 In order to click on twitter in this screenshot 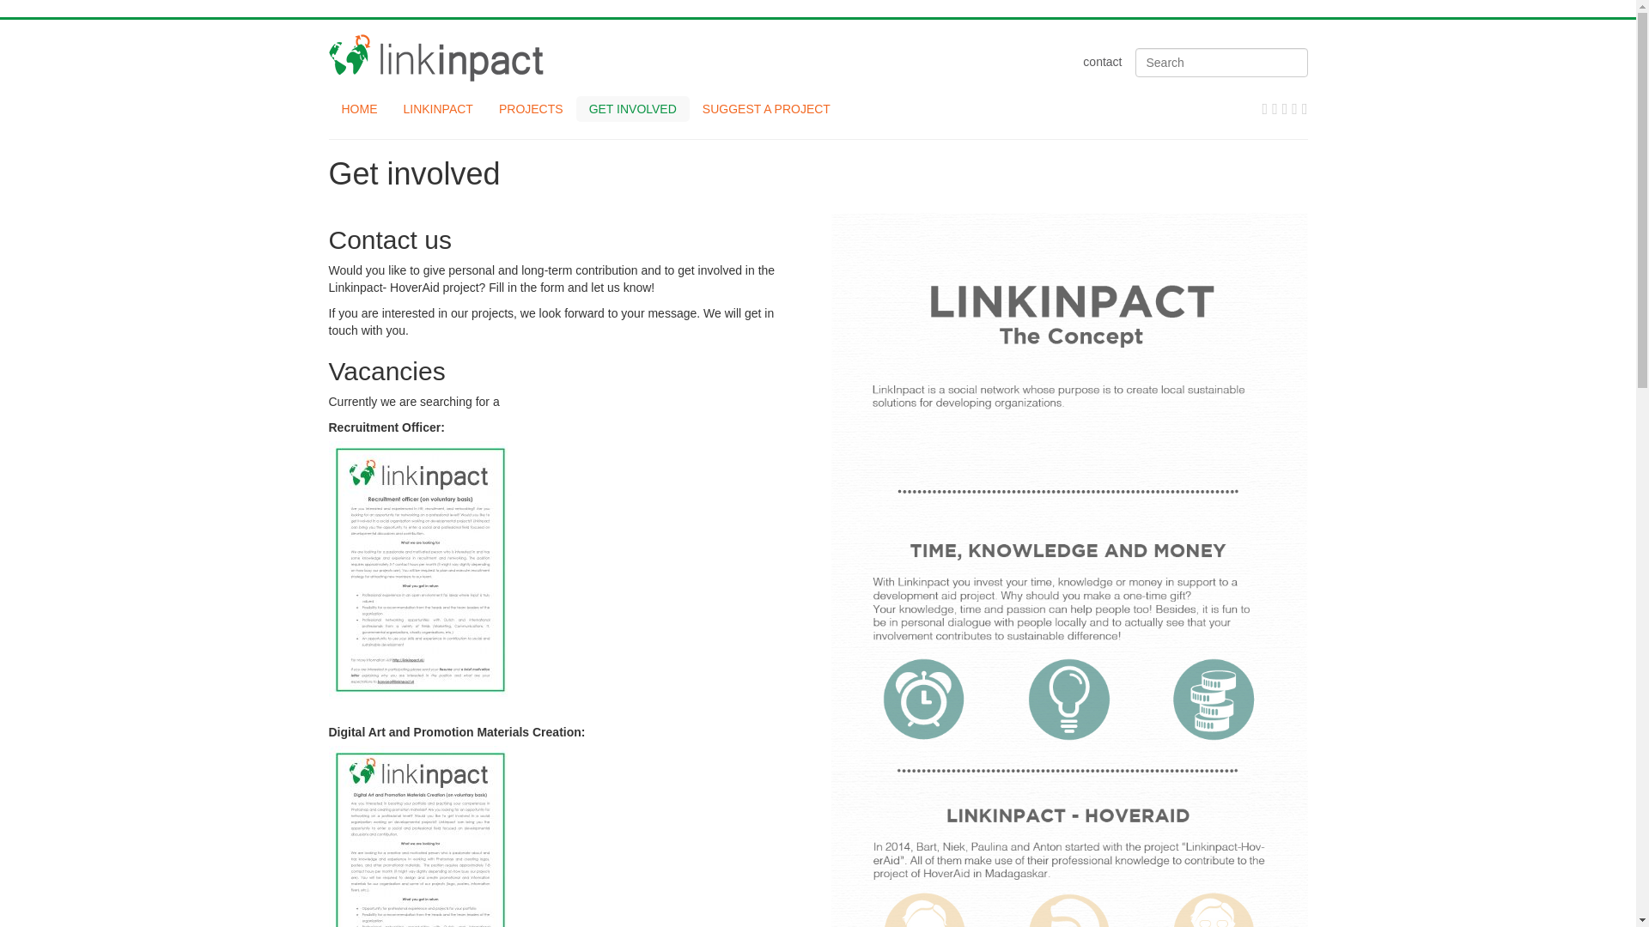, I will do `click(1287, 108)`.